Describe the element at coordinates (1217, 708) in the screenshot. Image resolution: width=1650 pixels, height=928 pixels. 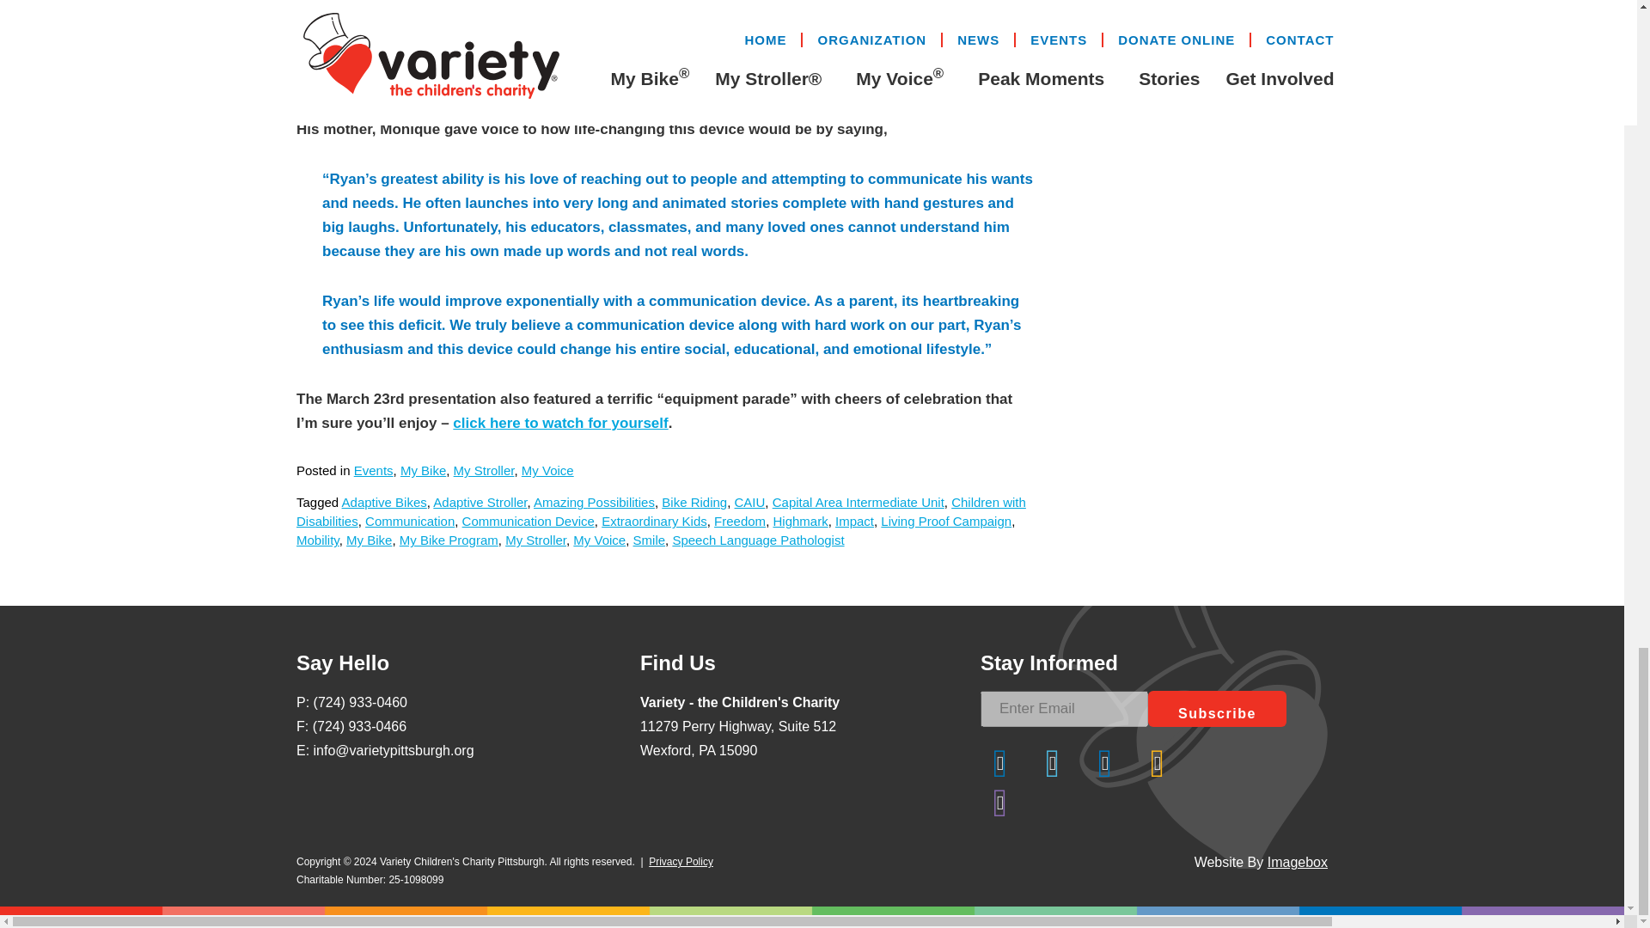
I see `Subscribe` at that location.